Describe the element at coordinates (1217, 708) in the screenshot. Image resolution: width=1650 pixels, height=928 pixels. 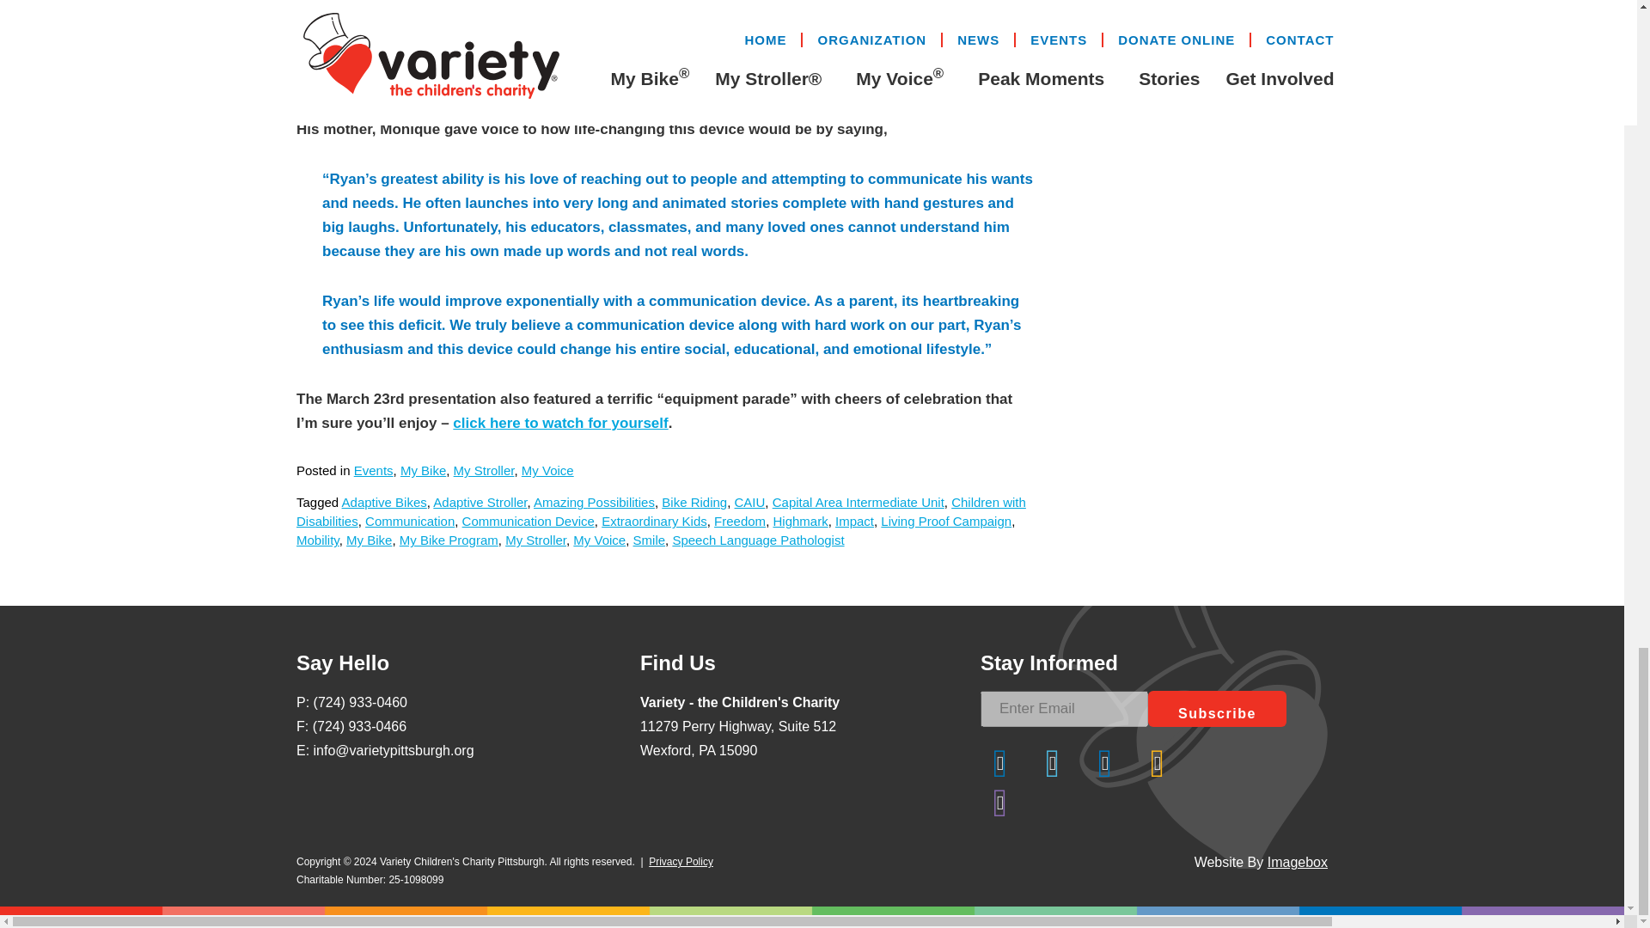
I see `Subscribe` at that location.